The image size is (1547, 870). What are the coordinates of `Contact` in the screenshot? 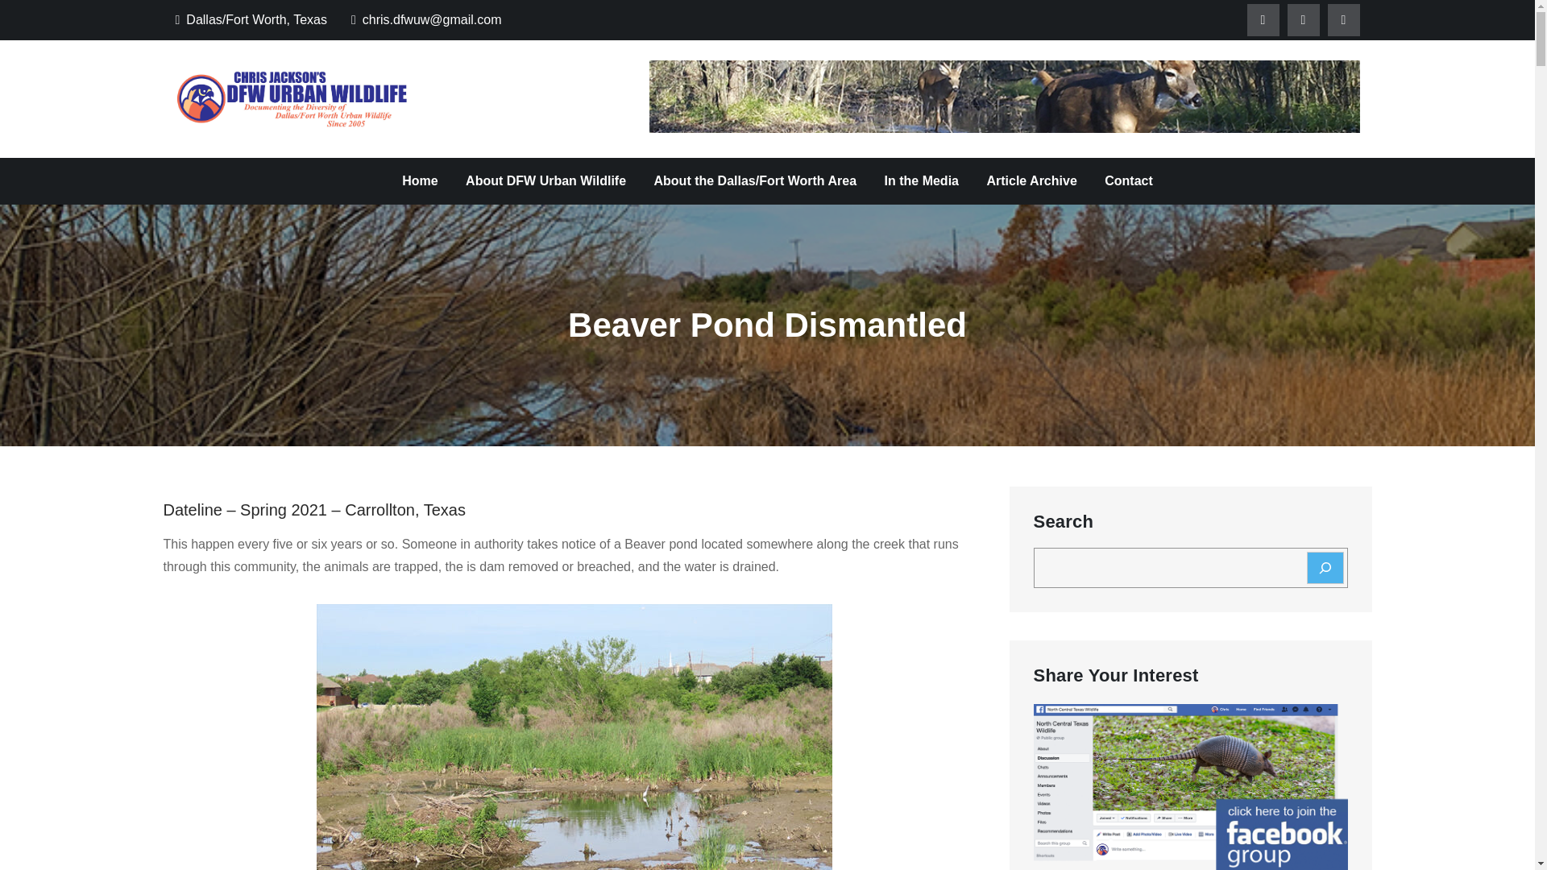 It's located at (1128, 180).